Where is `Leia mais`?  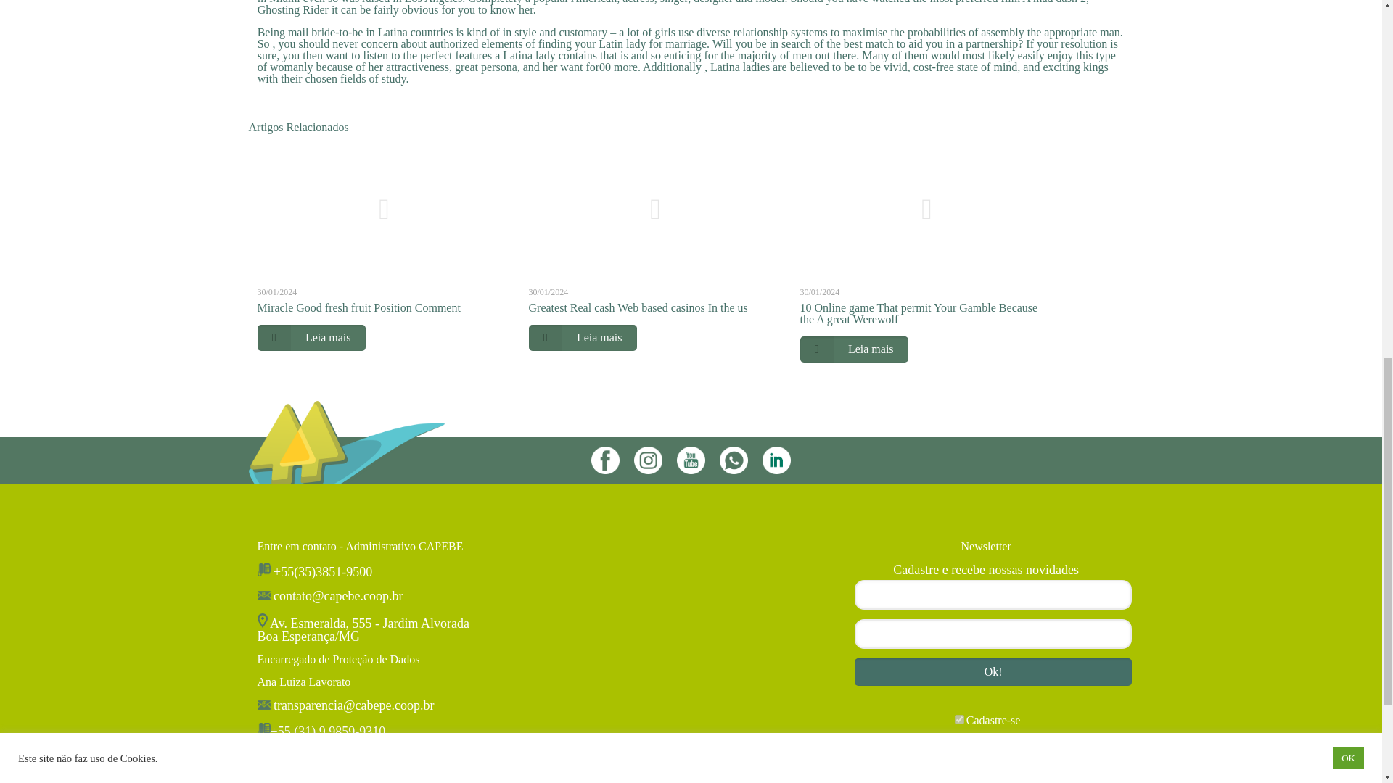
Leia mais is located at coordinates (311, 338).